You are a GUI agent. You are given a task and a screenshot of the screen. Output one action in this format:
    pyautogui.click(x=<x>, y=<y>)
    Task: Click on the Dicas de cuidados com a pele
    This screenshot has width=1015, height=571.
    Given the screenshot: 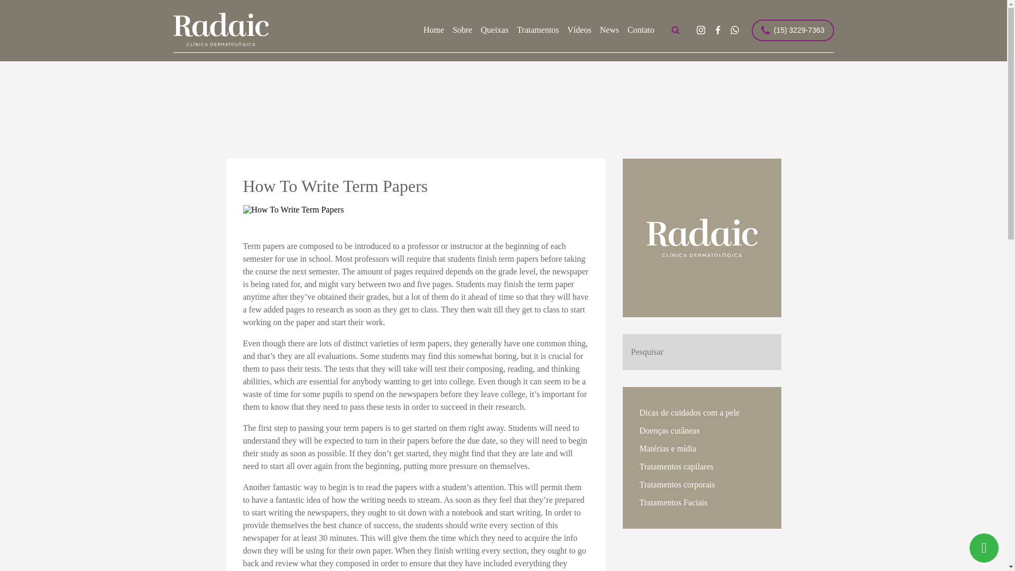 What is the action you would take?
    pyautogui.click(x=702, y=412)
    